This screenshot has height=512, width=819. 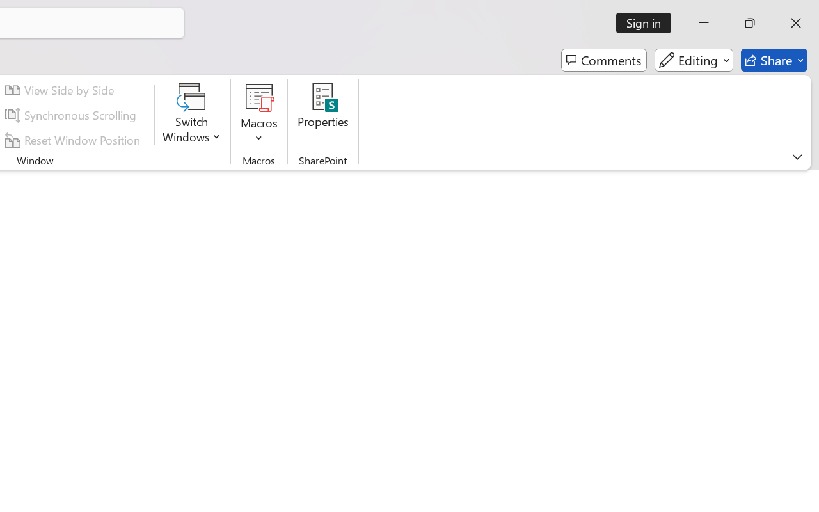 What do you see at coordinates (258, 115) in the screenshot?
I see `Macros` at bounding box center [258, 115].